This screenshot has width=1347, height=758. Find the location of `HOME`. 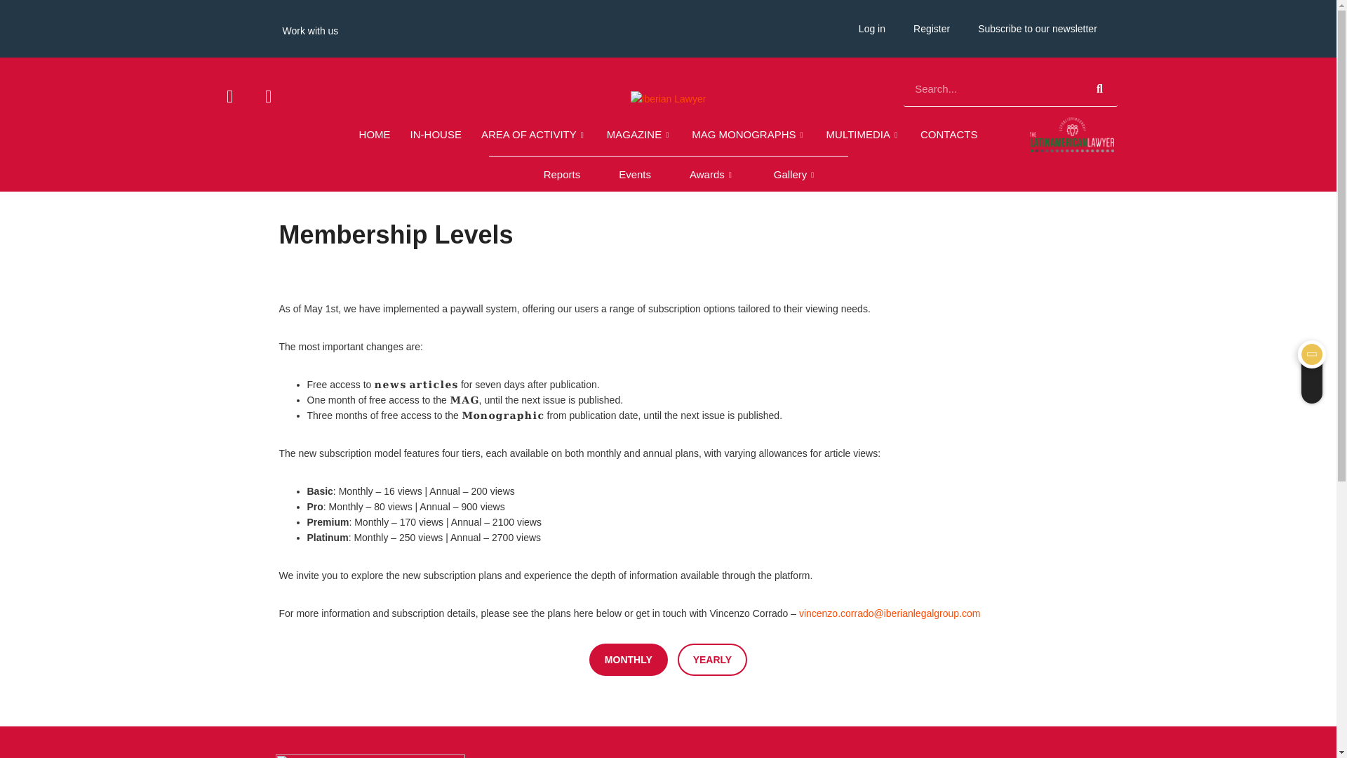

HOME is located at coordinates (375, 135).